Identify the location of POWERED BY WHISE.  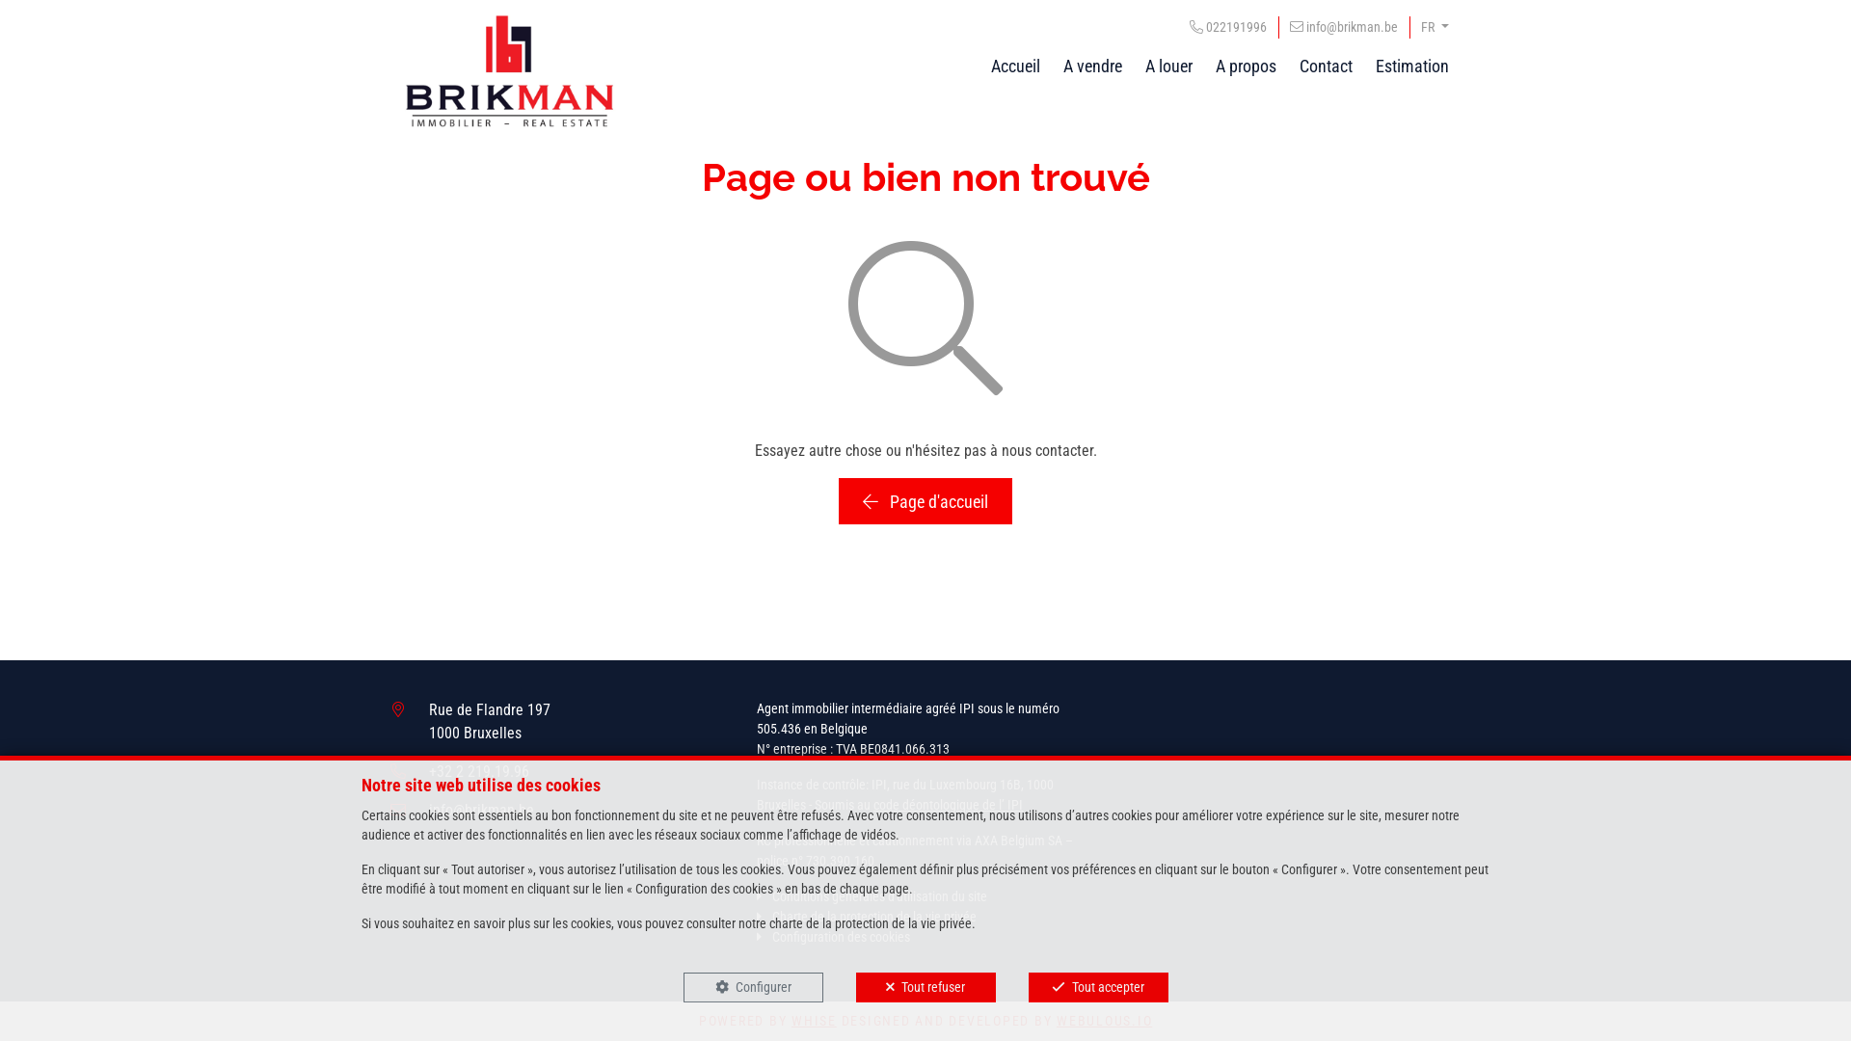
(767, 1021).